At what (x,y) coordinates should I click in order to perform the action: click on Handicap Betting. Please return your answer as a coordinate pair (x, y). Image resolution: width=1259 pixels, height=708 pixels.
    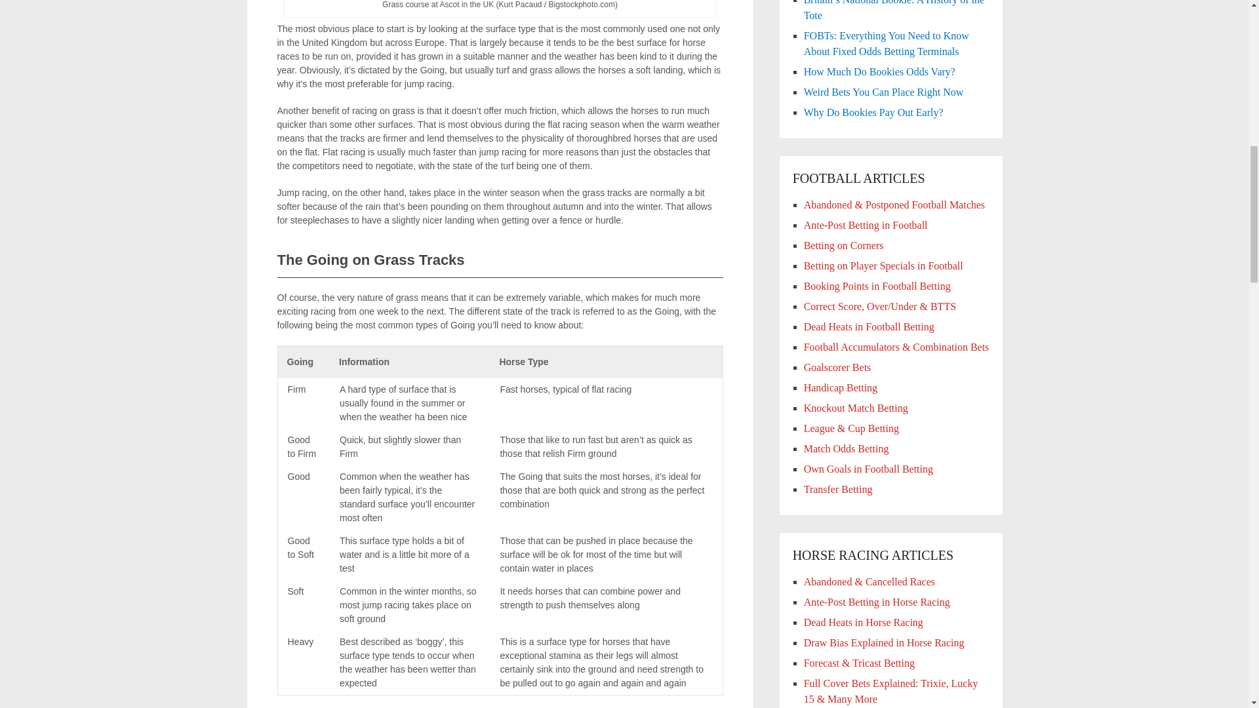
    Looking at the image, I should click on (841, 388).